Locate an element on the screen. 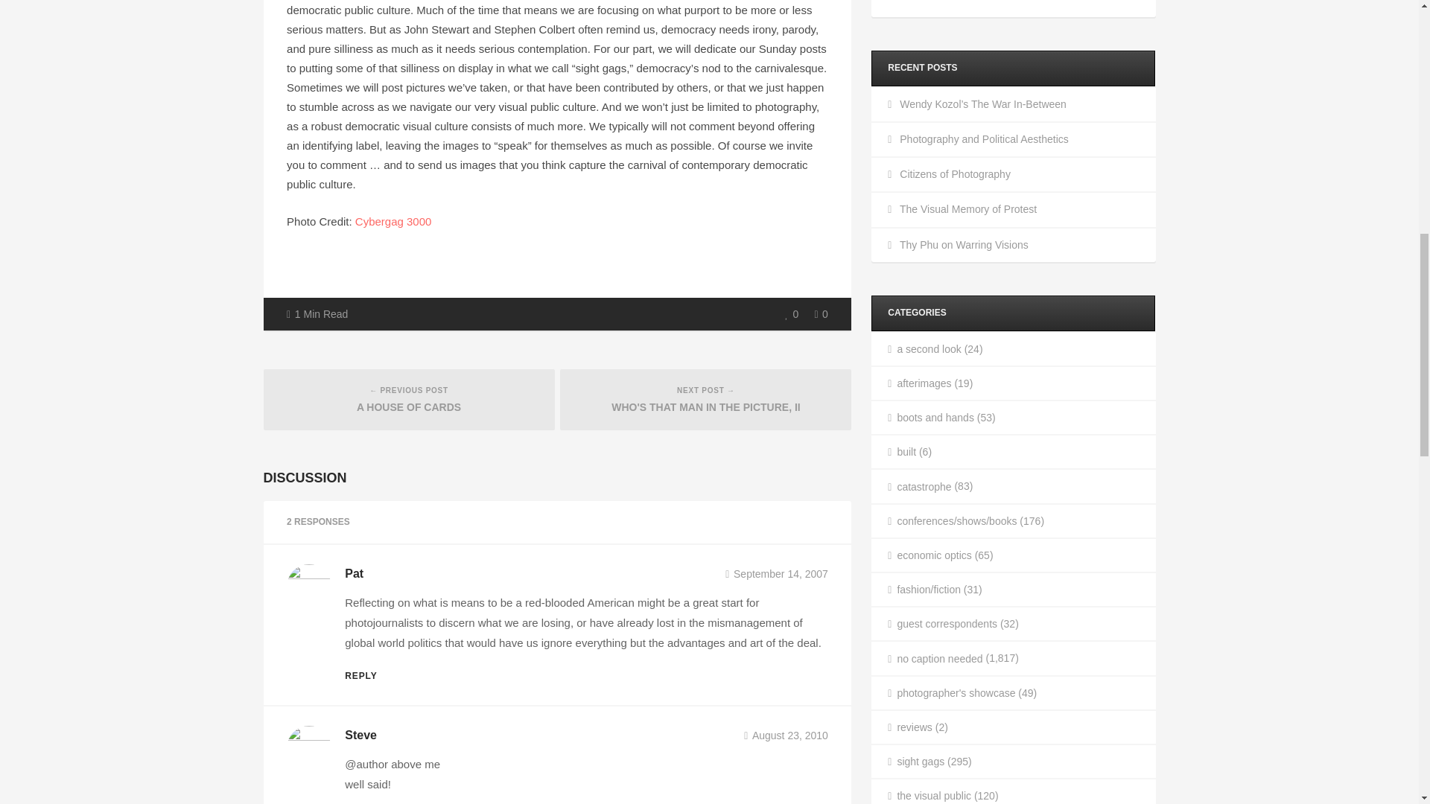 This screenshot has height=804, width=1430. Steve is located at coordinates (360, 734).